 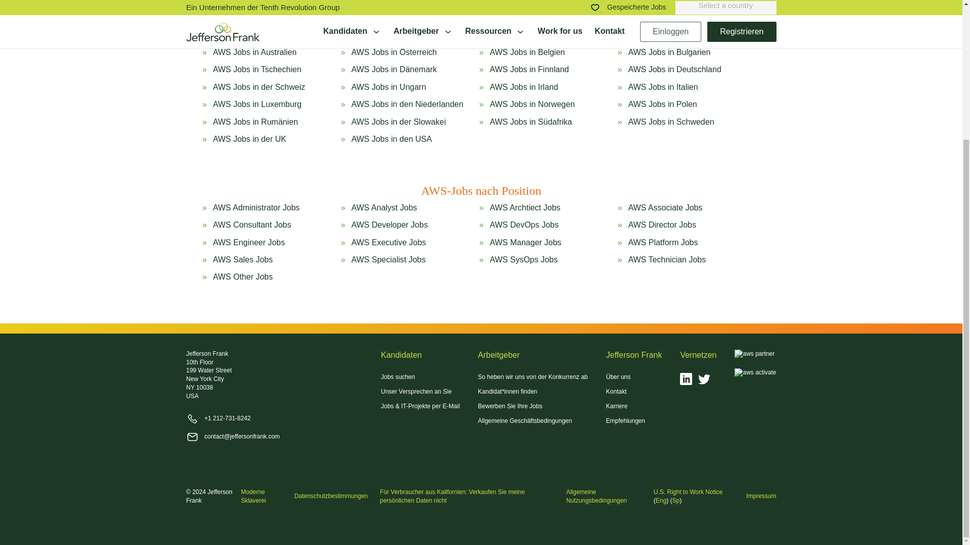 I want to click on AWS Jobs in Luxemburg, so click(x=257, y=104).